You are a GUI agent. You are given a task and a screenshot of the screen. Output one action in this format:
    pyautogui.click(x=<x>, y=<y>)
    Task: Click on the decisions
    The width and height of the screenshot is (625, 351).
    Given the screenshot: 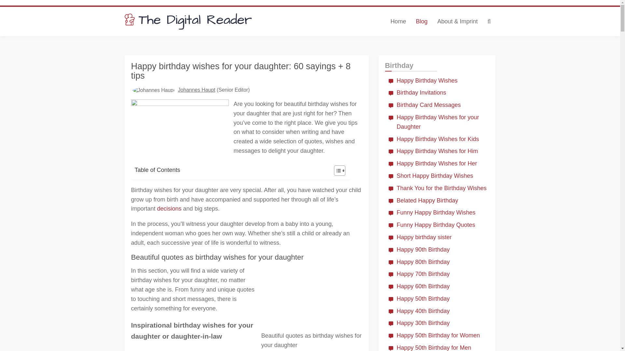 What is the action you would take?
    pyautogui.click(x=169, y=209)
    